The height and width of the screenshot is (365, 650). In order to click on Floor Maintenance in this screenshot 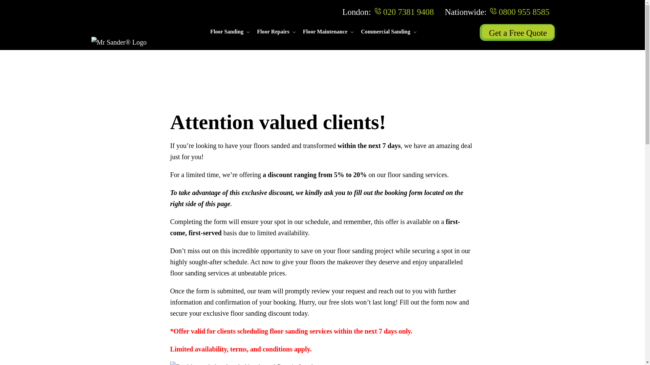, I will do `click(325, 32)`.